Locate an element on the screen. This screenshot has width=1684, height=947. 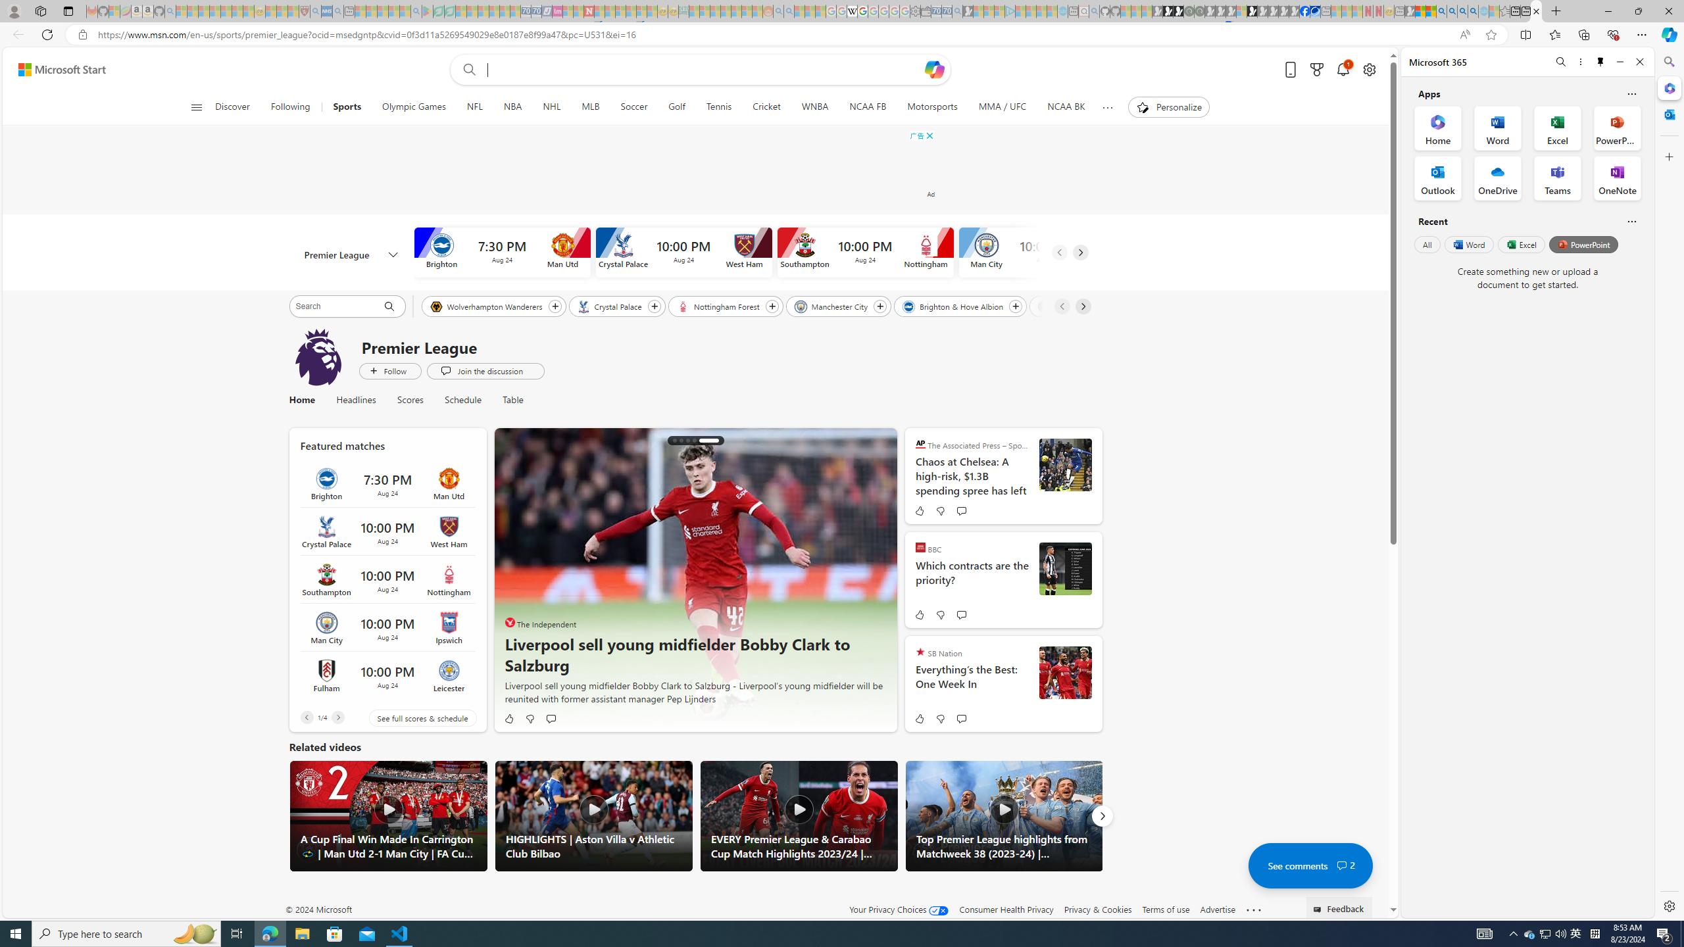
Favorites - Sleeping is located at coordinates (1504, 11).